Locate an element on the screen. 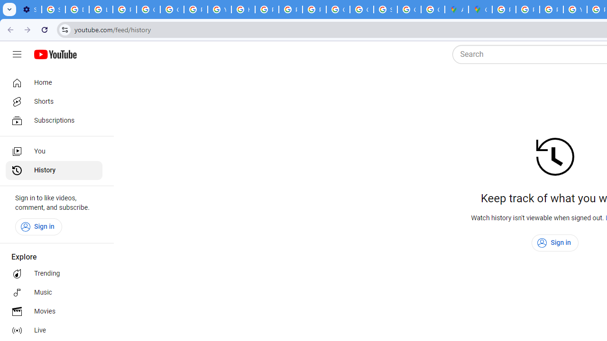 This screenshot has width=607, height=341. YouTube is located at coordinates (575, 9).